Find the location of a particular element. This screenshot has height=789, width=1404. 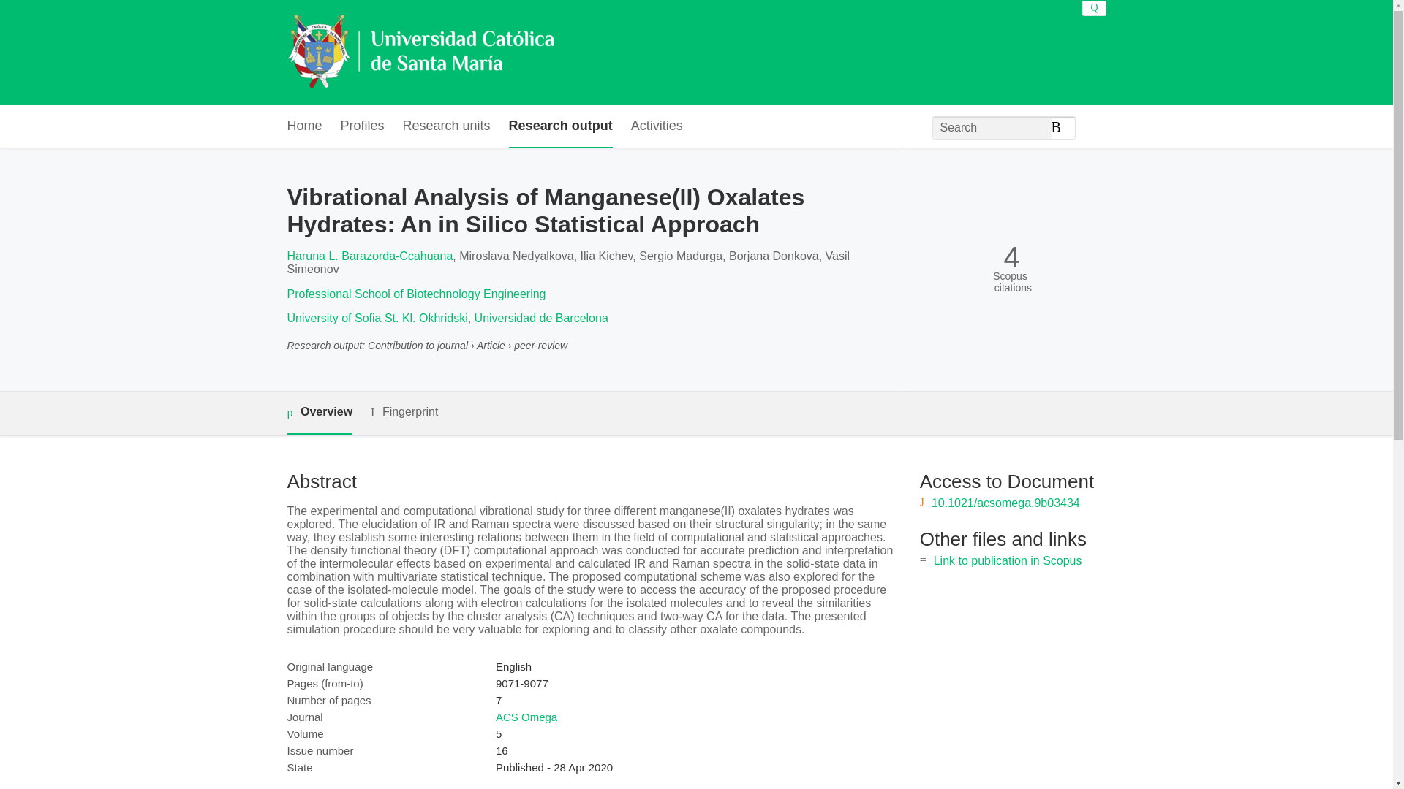

Fingerprint is located at coordinates (404, 412).